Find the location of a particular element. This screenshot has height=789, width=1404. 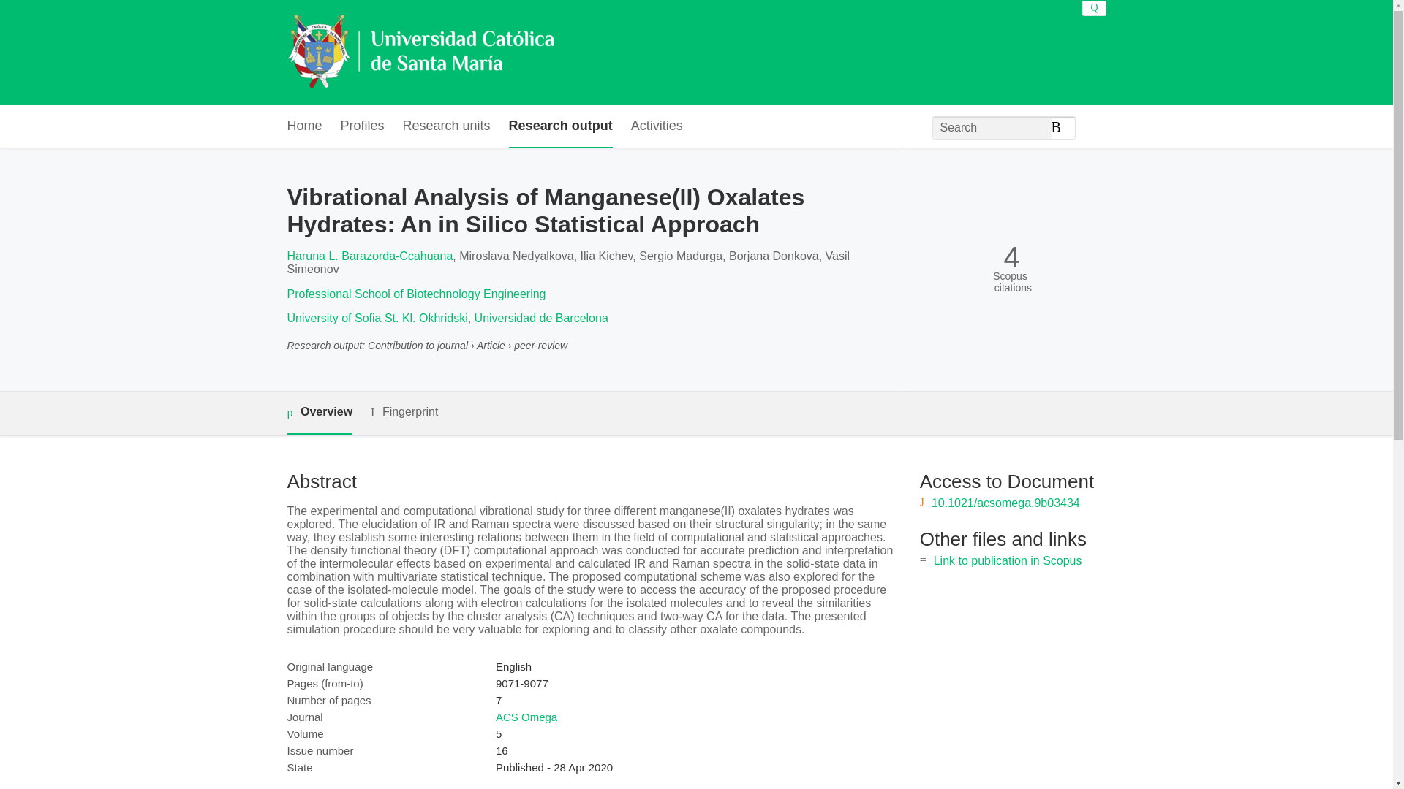

Fingerprint is located at coordinates (404, 412).